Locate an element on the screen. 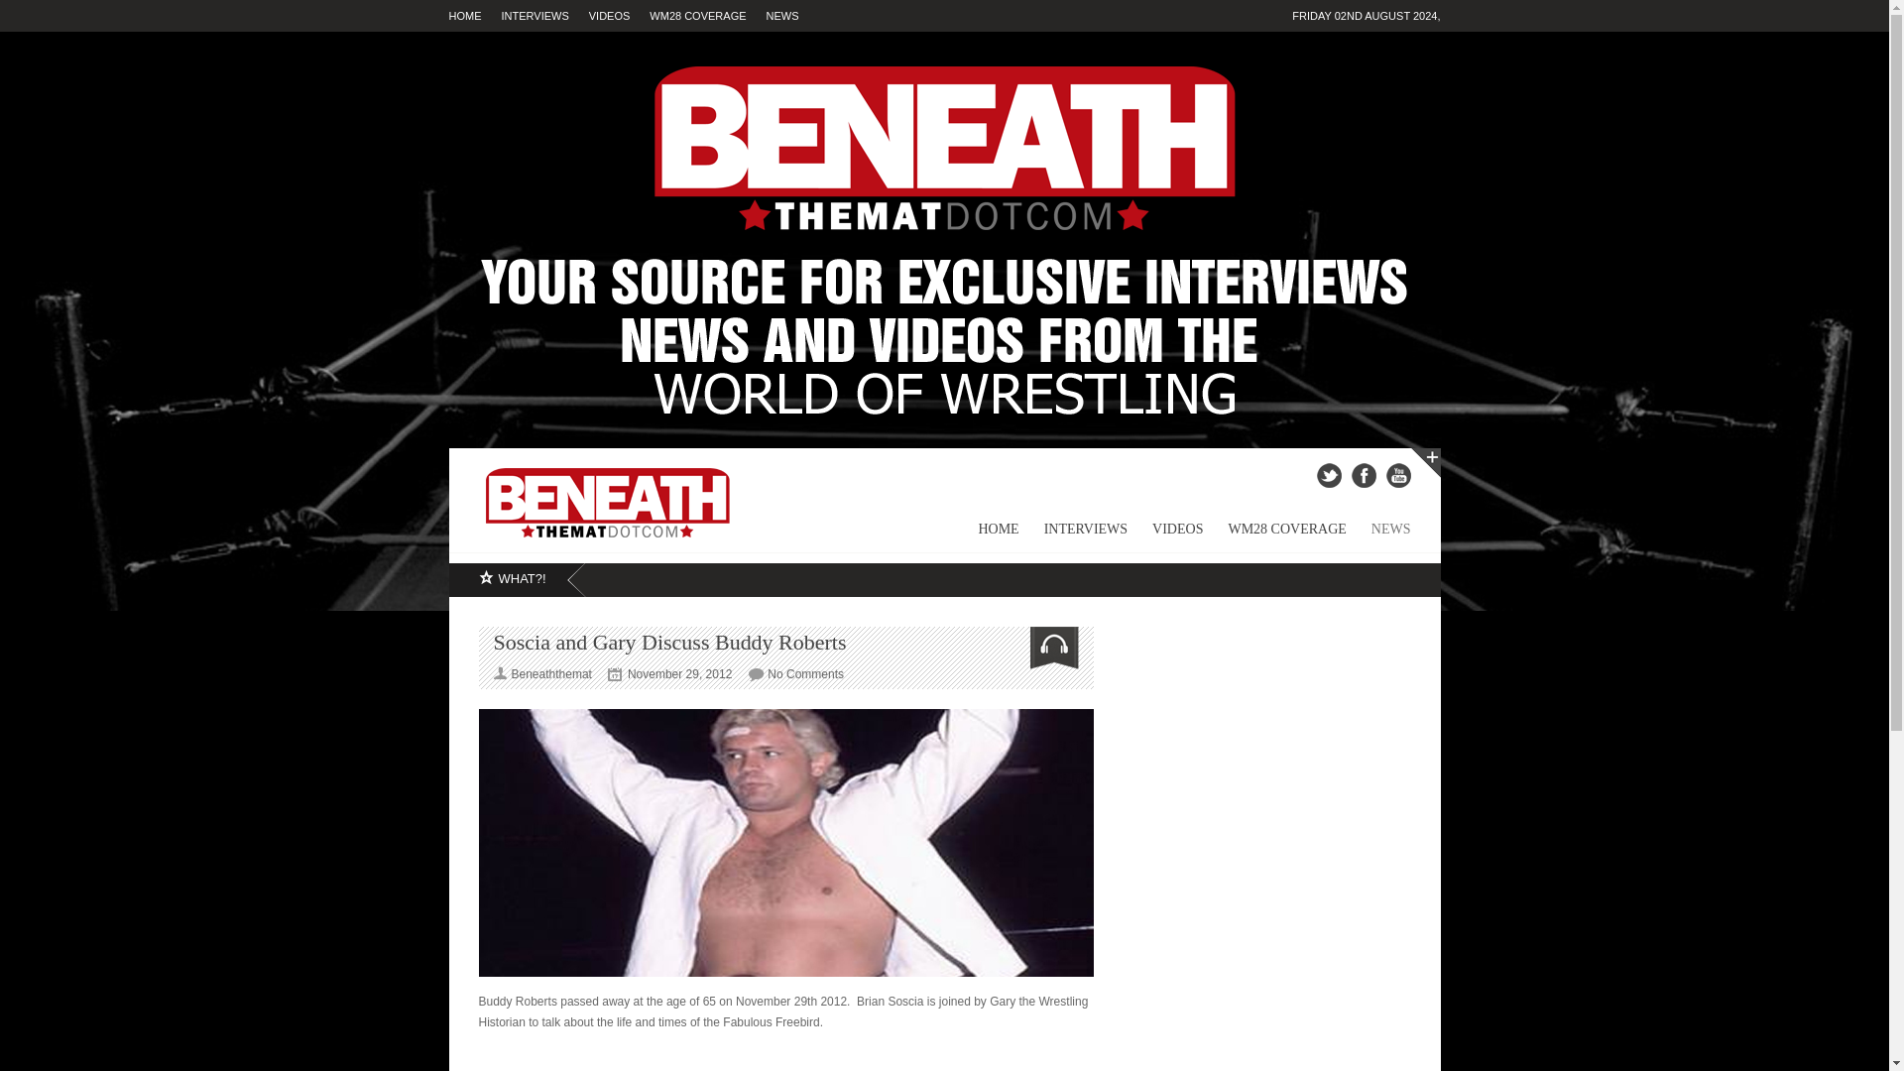 This screenshot has width=1904, height=1071. HOME is located at coordinates (986, 535).